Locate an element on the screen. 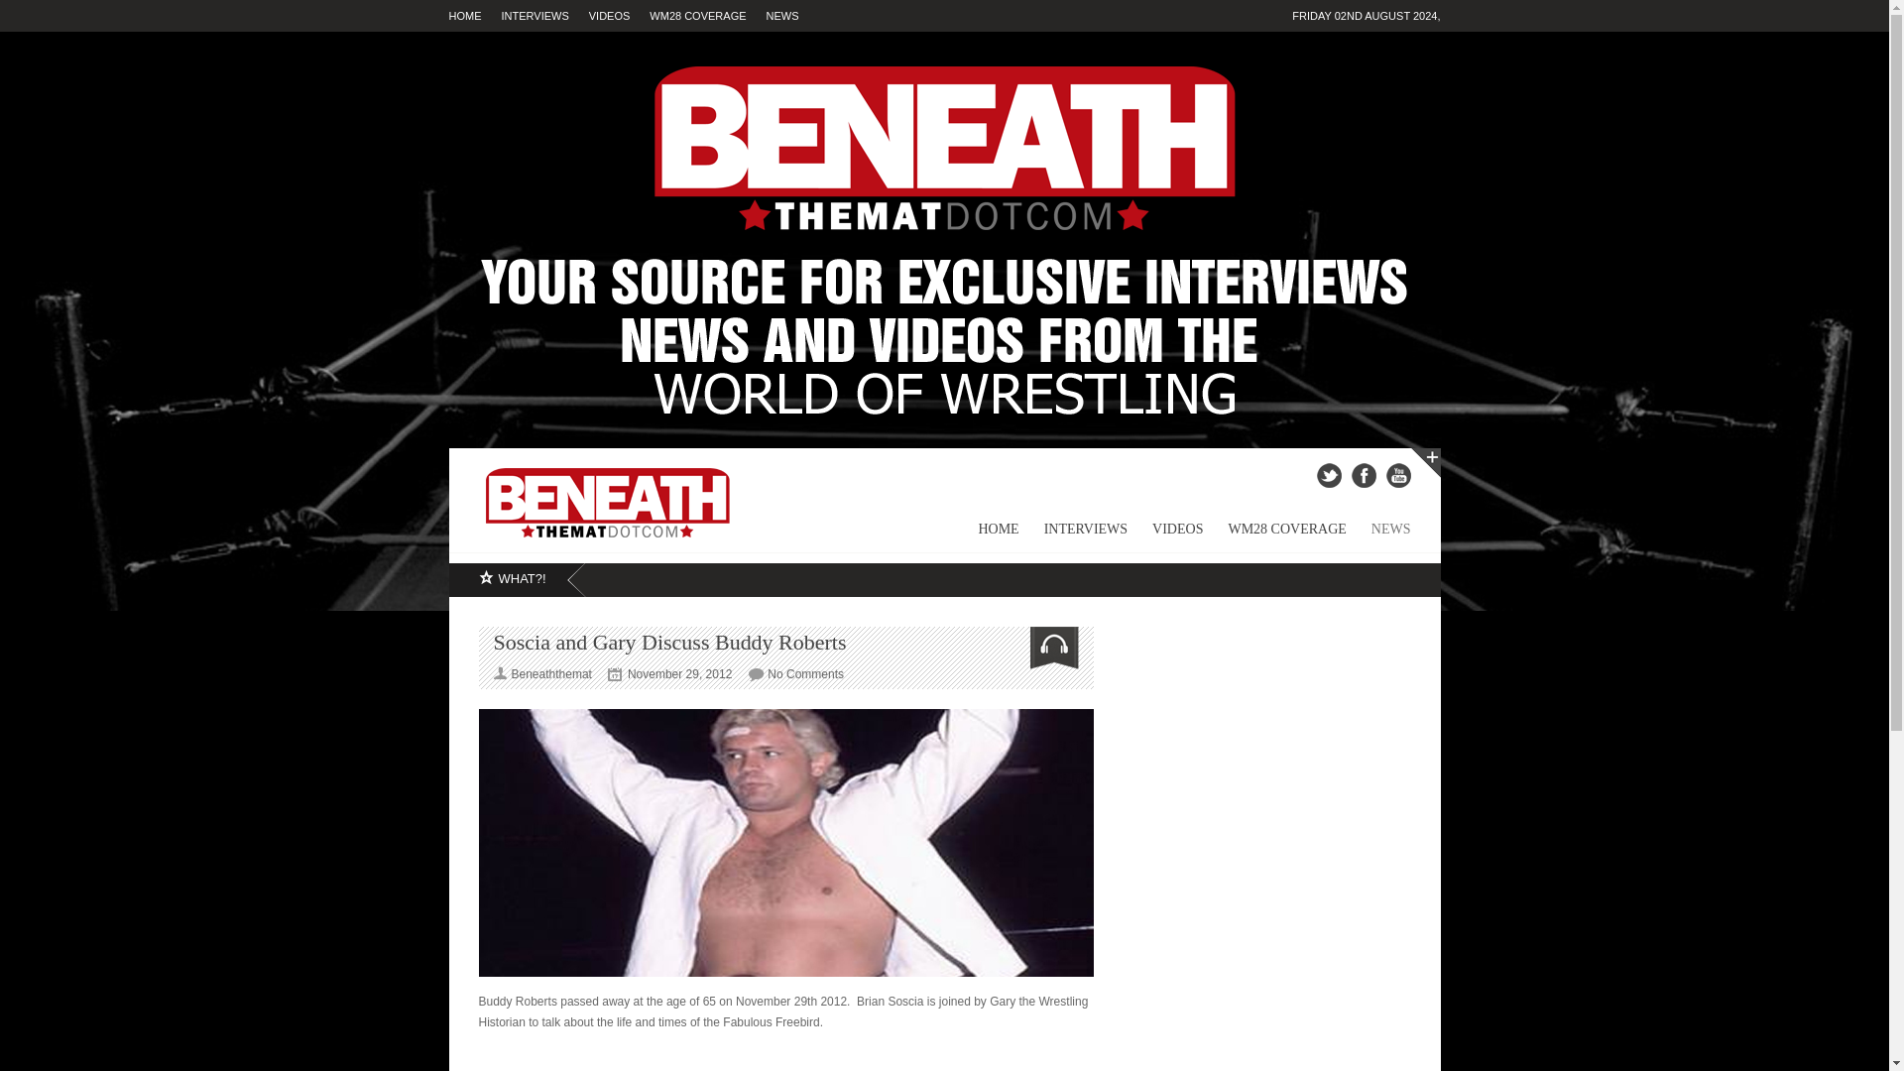 This screenshot has width=1904, height=1071. HOME is located at coordinates (986, 535).